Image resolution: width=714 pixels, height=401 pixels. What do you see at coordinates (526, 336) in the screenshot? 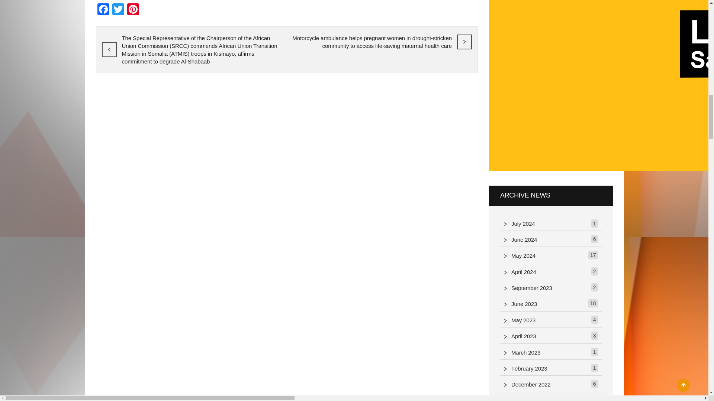
I see `April 2023` at bounding box center [526, 336].